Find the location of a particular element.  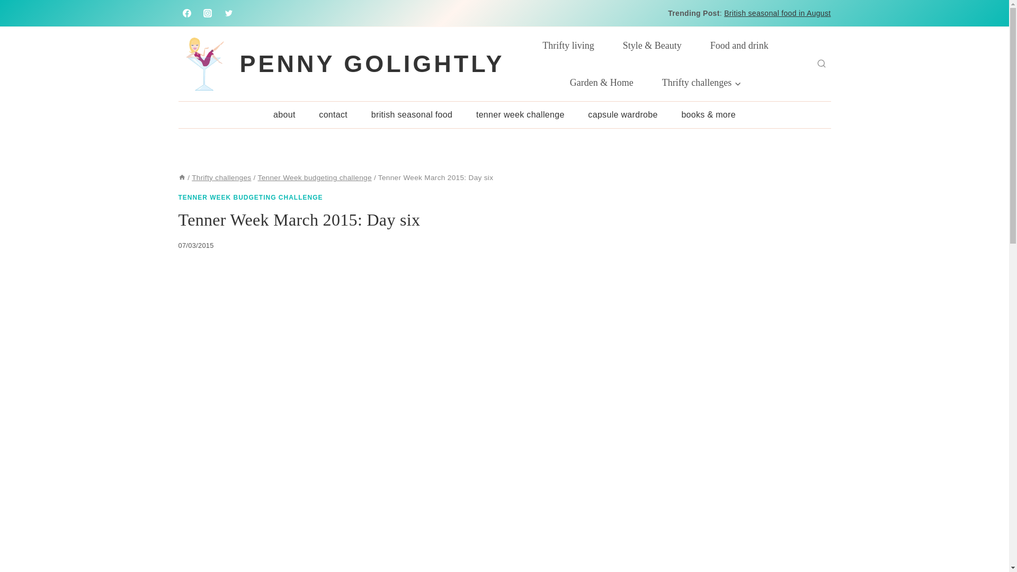

TENNER WEEK BUDGETING CHALLENGE is located at coordinates (250, 198).